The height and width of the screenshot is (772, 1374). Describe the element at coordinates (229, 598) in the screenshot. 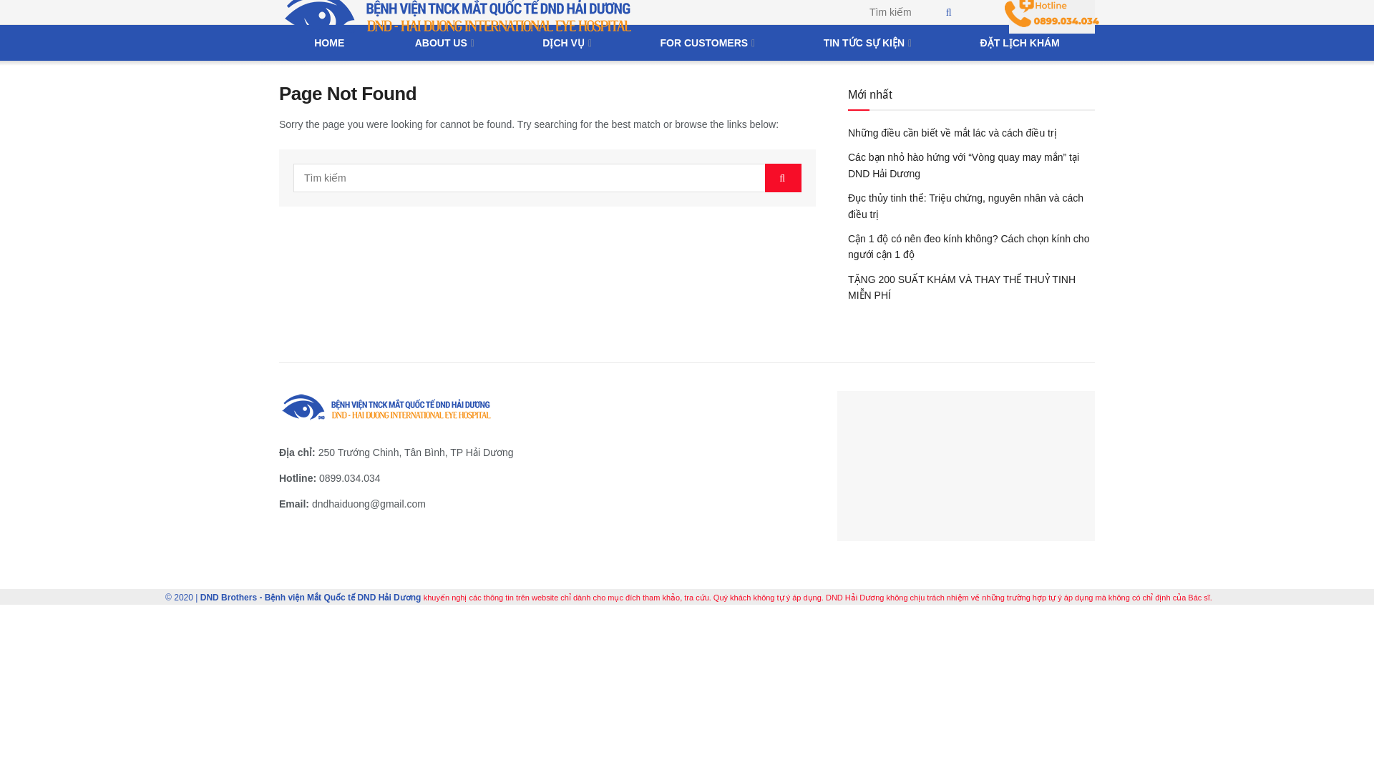

I see `Premium DND; magazine theme` at that location.